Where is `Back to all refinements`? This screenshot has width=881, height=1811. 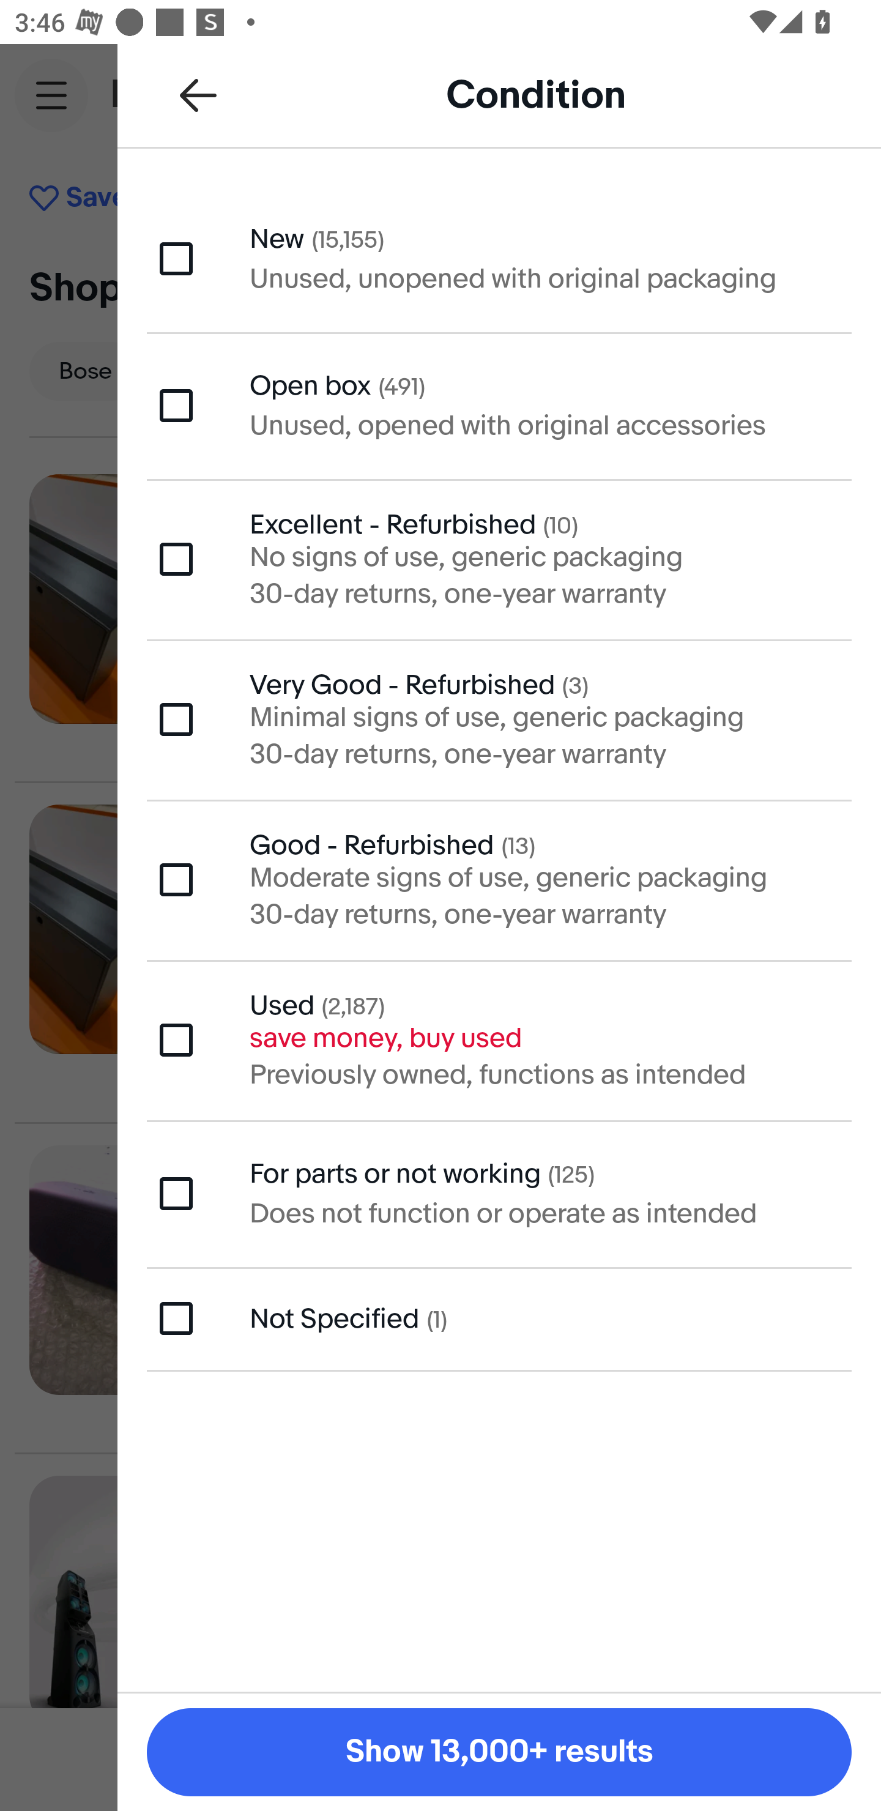
Back to all refinements is located at coordinates (198, 94).